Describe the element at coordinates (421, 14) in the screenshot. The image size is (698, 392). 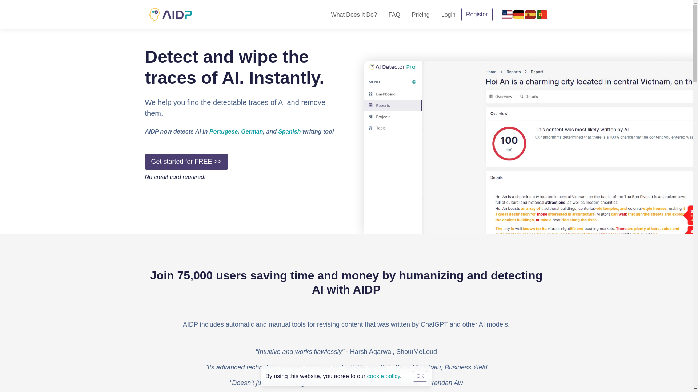
I see `Pricing` at that location.